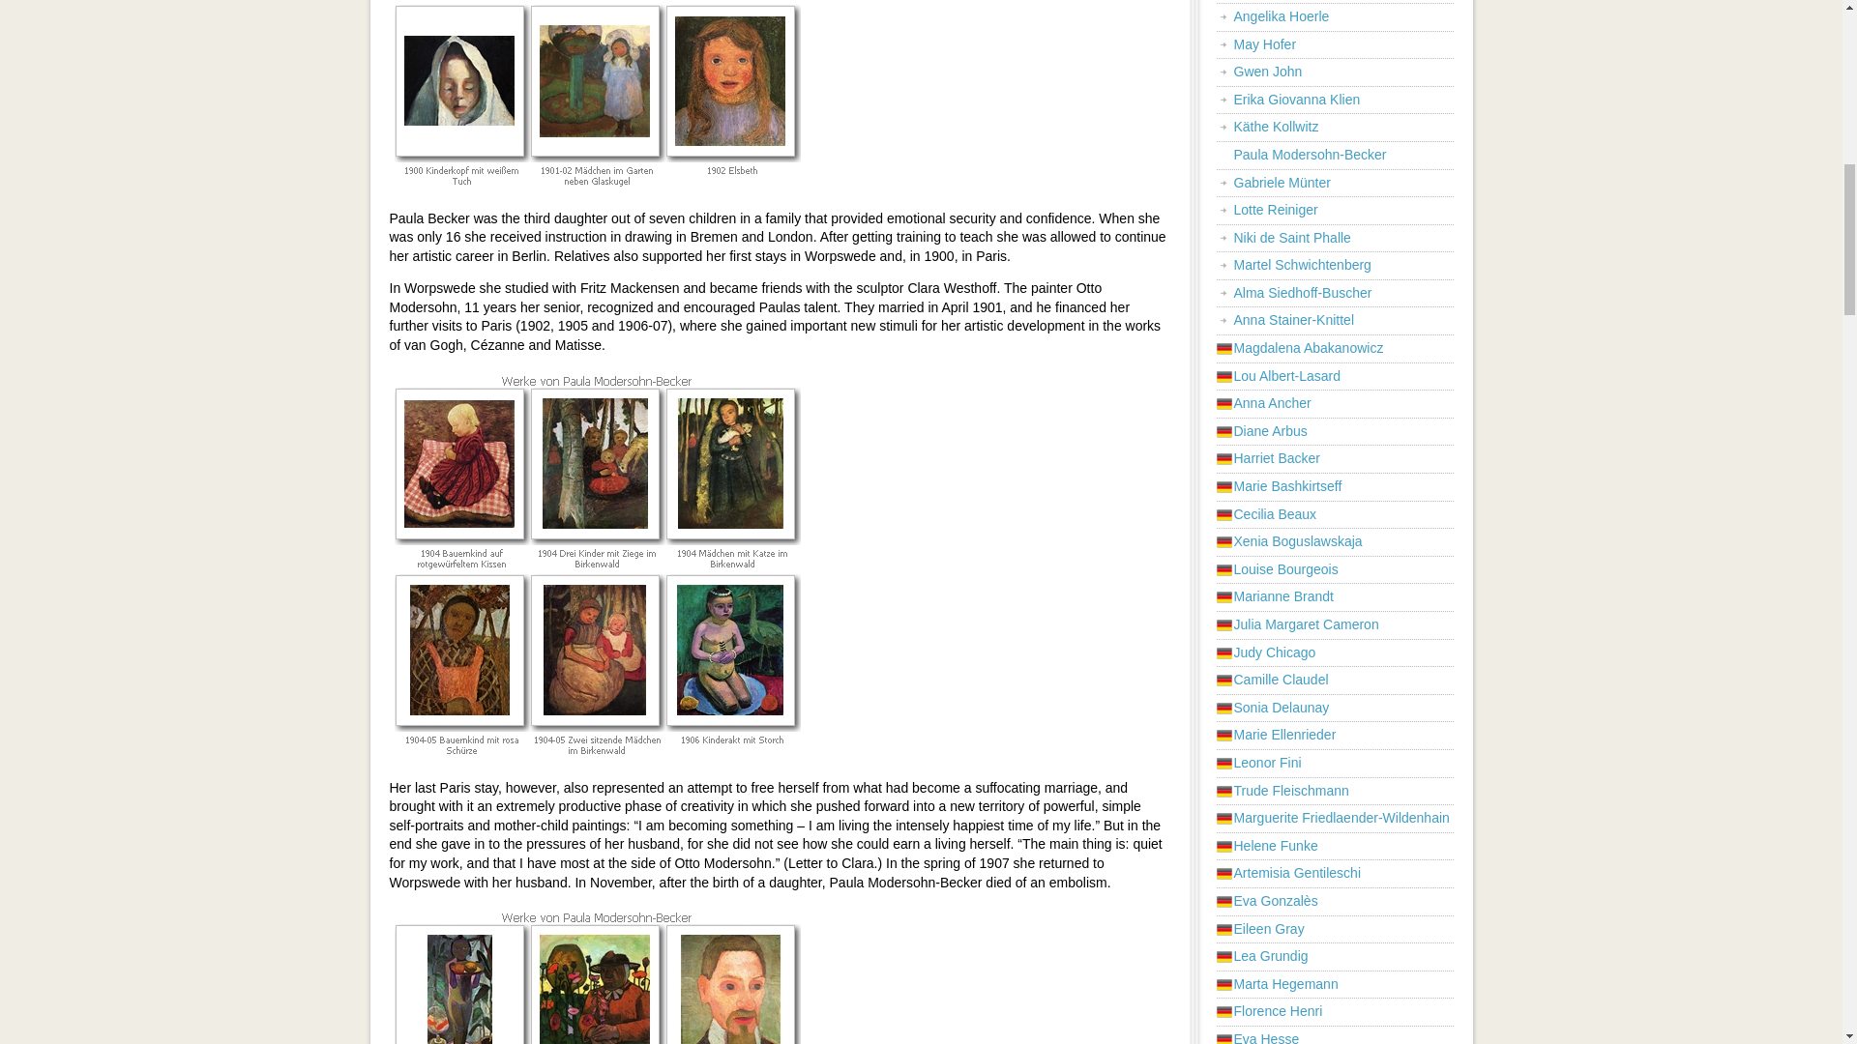  I want to click on available in German, so click(1298, 541).